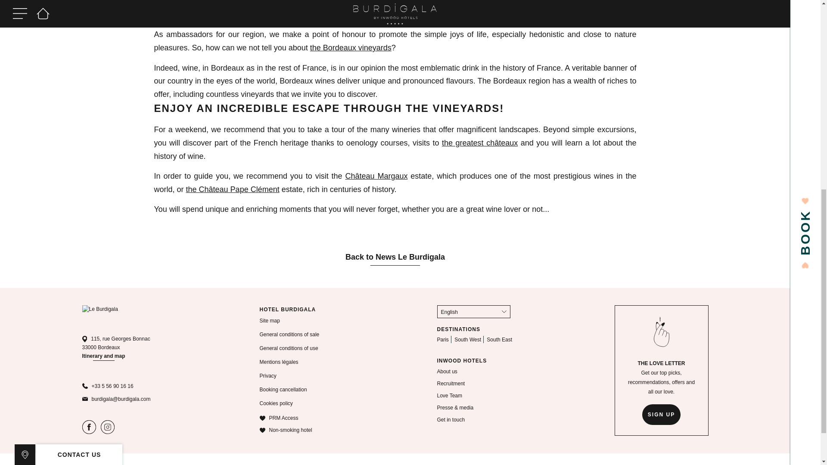  What do you see at coordinates (79, 105) in the screenshot?
I see `CONTACT US` at bounding box center [79, 105].